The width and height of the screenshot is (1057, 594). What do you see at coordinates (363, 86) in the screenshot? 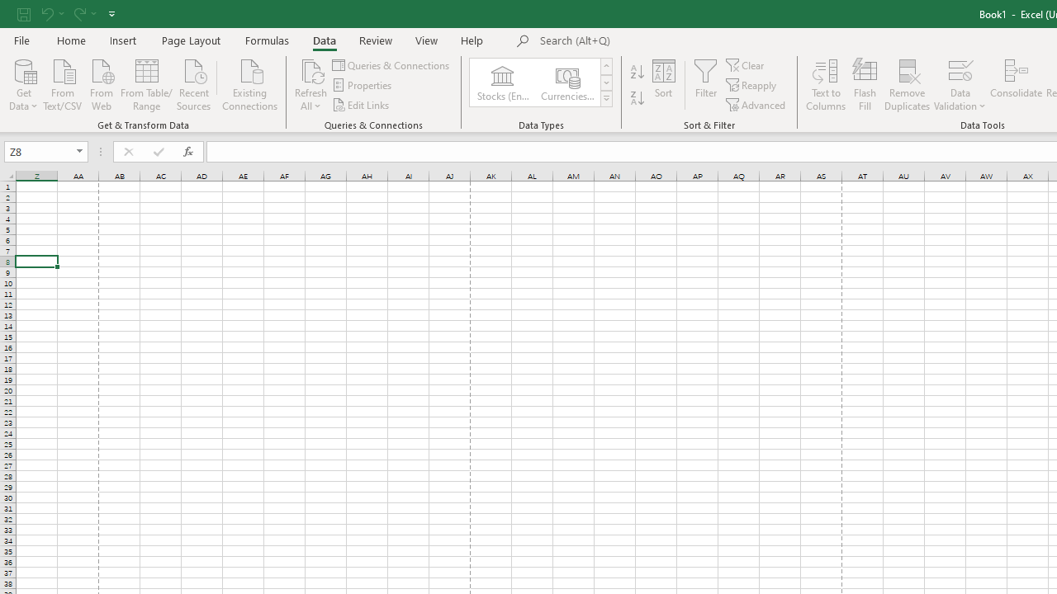
I see `Properties` at bounding box center [363, 86].